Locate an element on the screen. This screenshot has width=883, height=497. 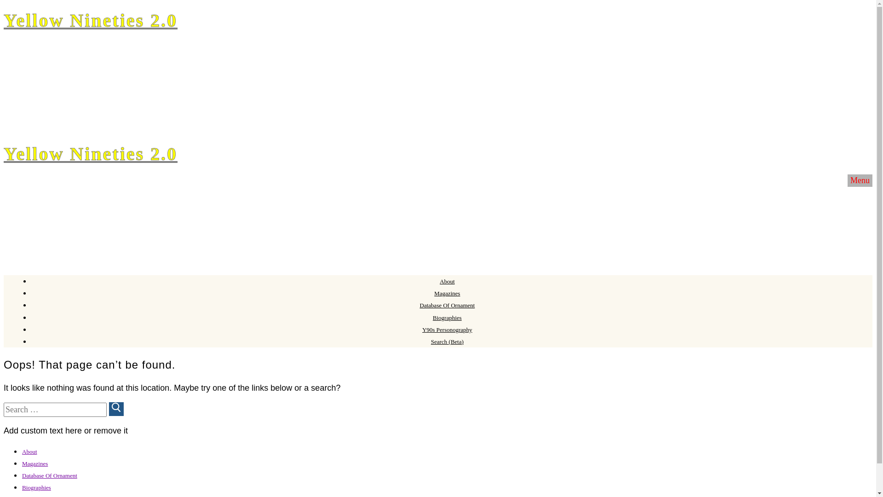
Yellow Nineties 2.0 is located at coordinates (91, 154).